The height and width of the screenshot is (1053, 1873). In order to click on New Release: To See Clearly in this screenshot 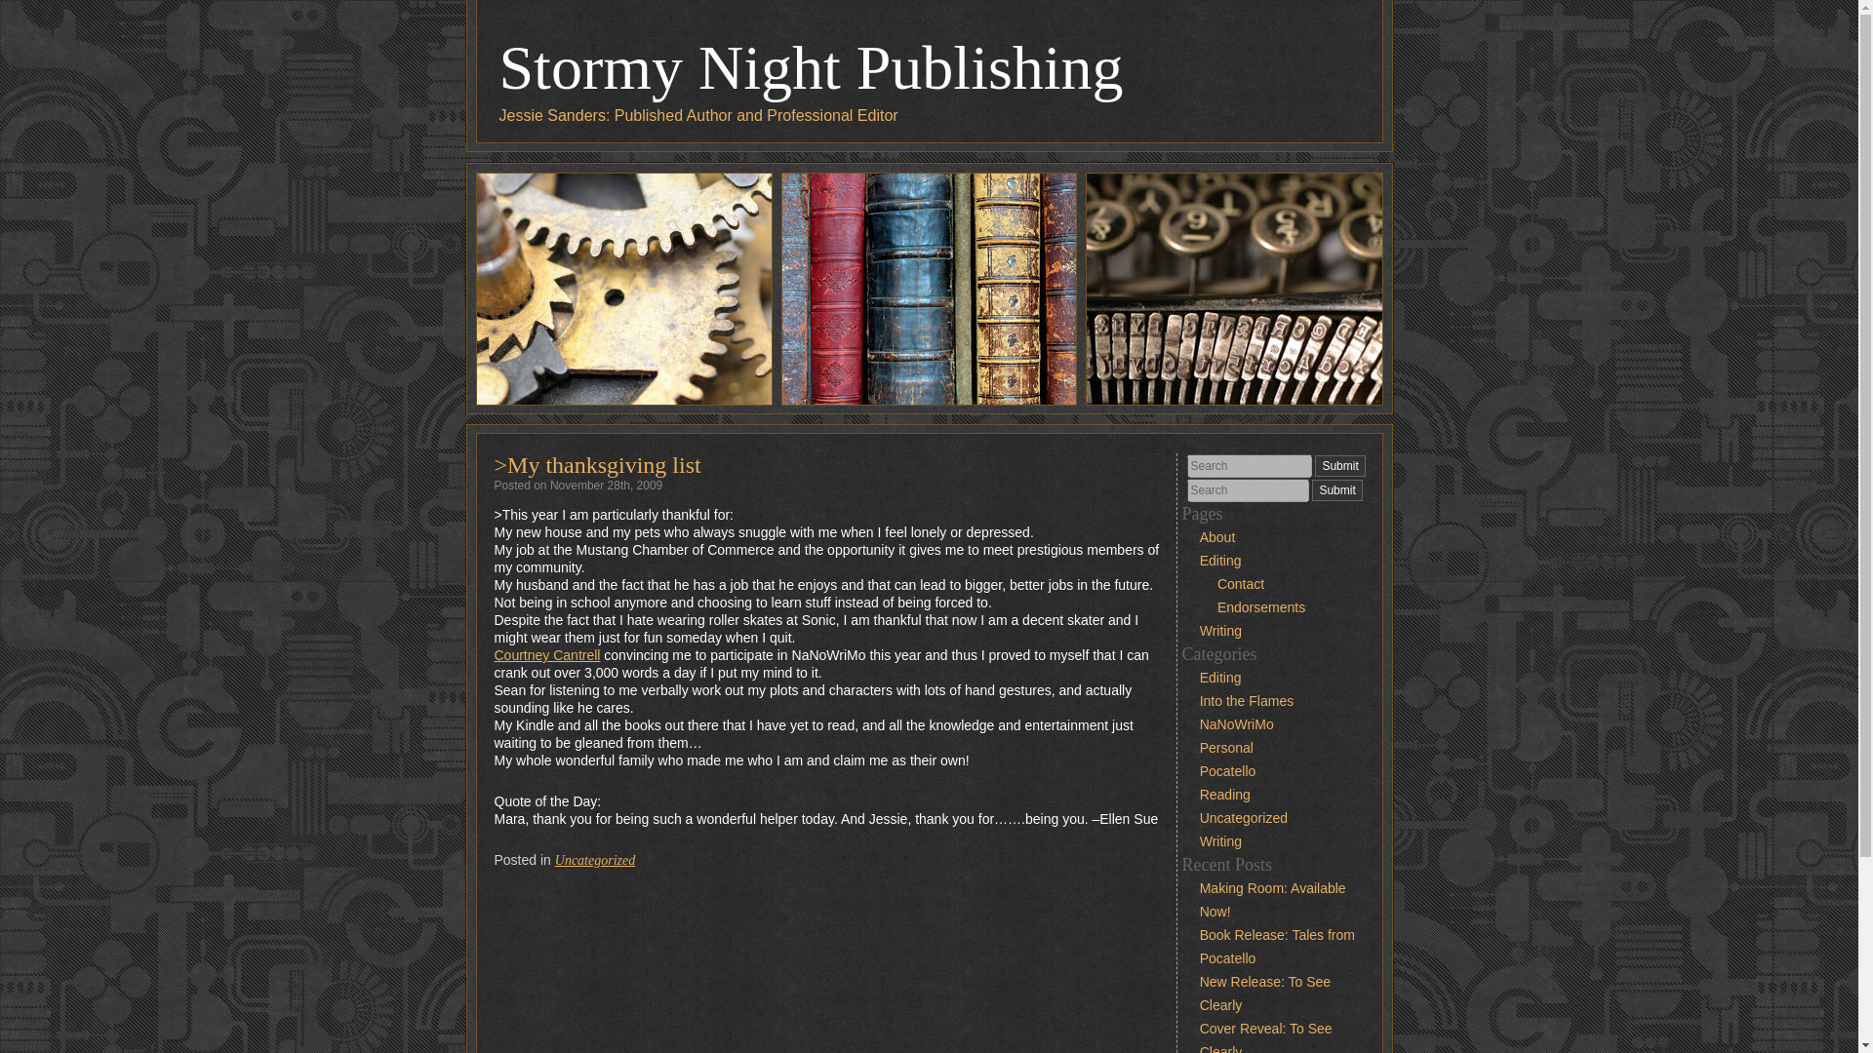, I will do `click(1264, 993)`.